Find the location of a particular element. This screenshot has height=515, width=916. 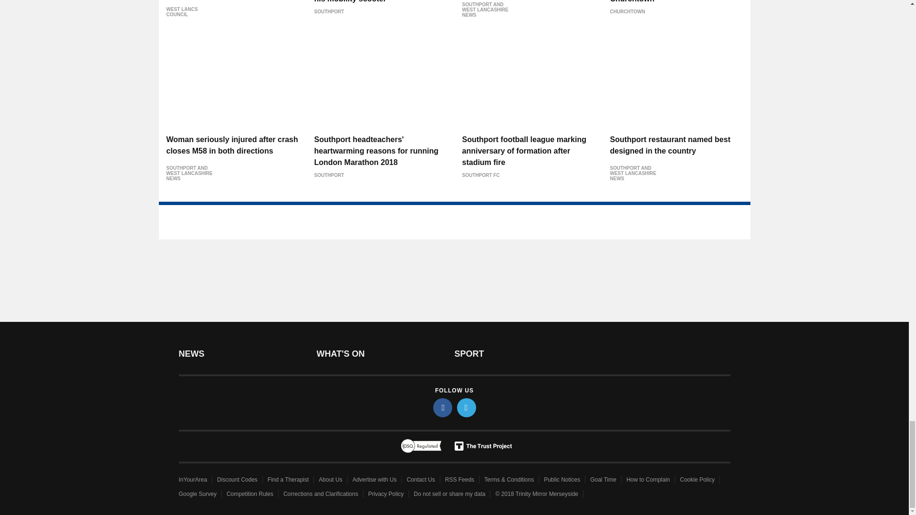

facebook is located at coordinates (443, 407).